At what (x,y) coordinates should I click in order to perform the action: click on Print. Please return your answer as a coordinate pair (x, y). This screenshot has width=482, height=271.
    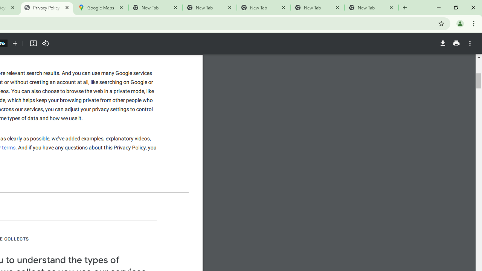
    Looking at the image, I should click on (456, 43).